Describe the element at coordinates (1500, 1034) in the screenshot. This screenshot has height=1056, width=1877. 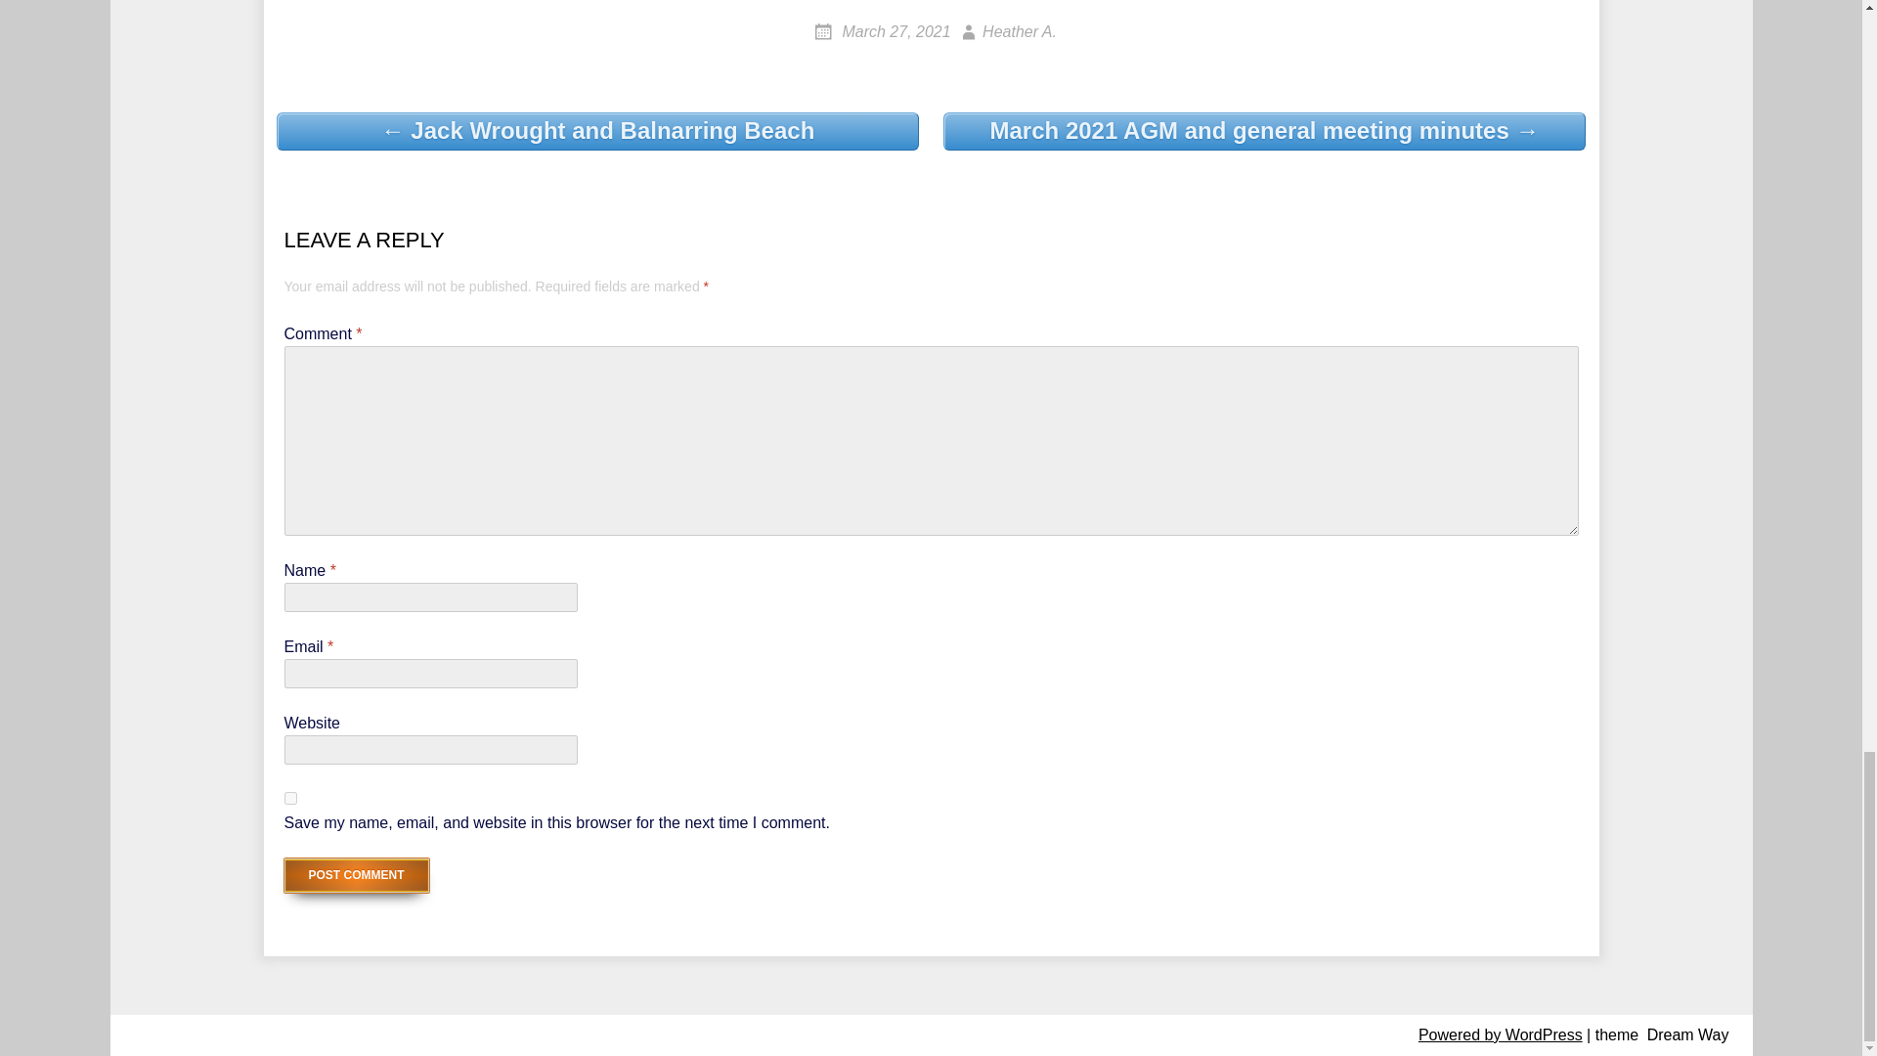
I see `Powered by WordPress` at that location.